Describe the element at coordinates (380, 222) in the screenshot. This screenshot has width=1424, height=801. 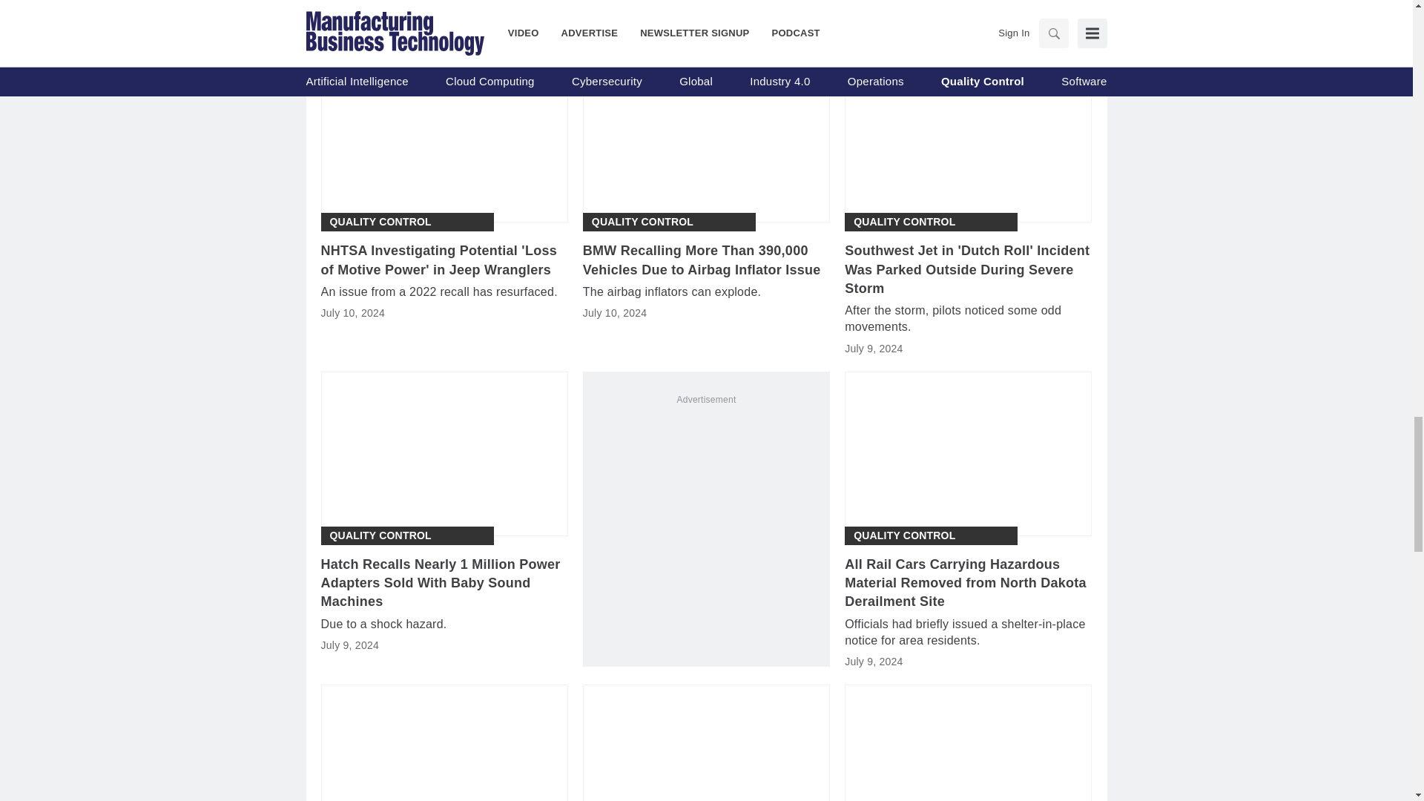
I see `Quality Control` at that location.